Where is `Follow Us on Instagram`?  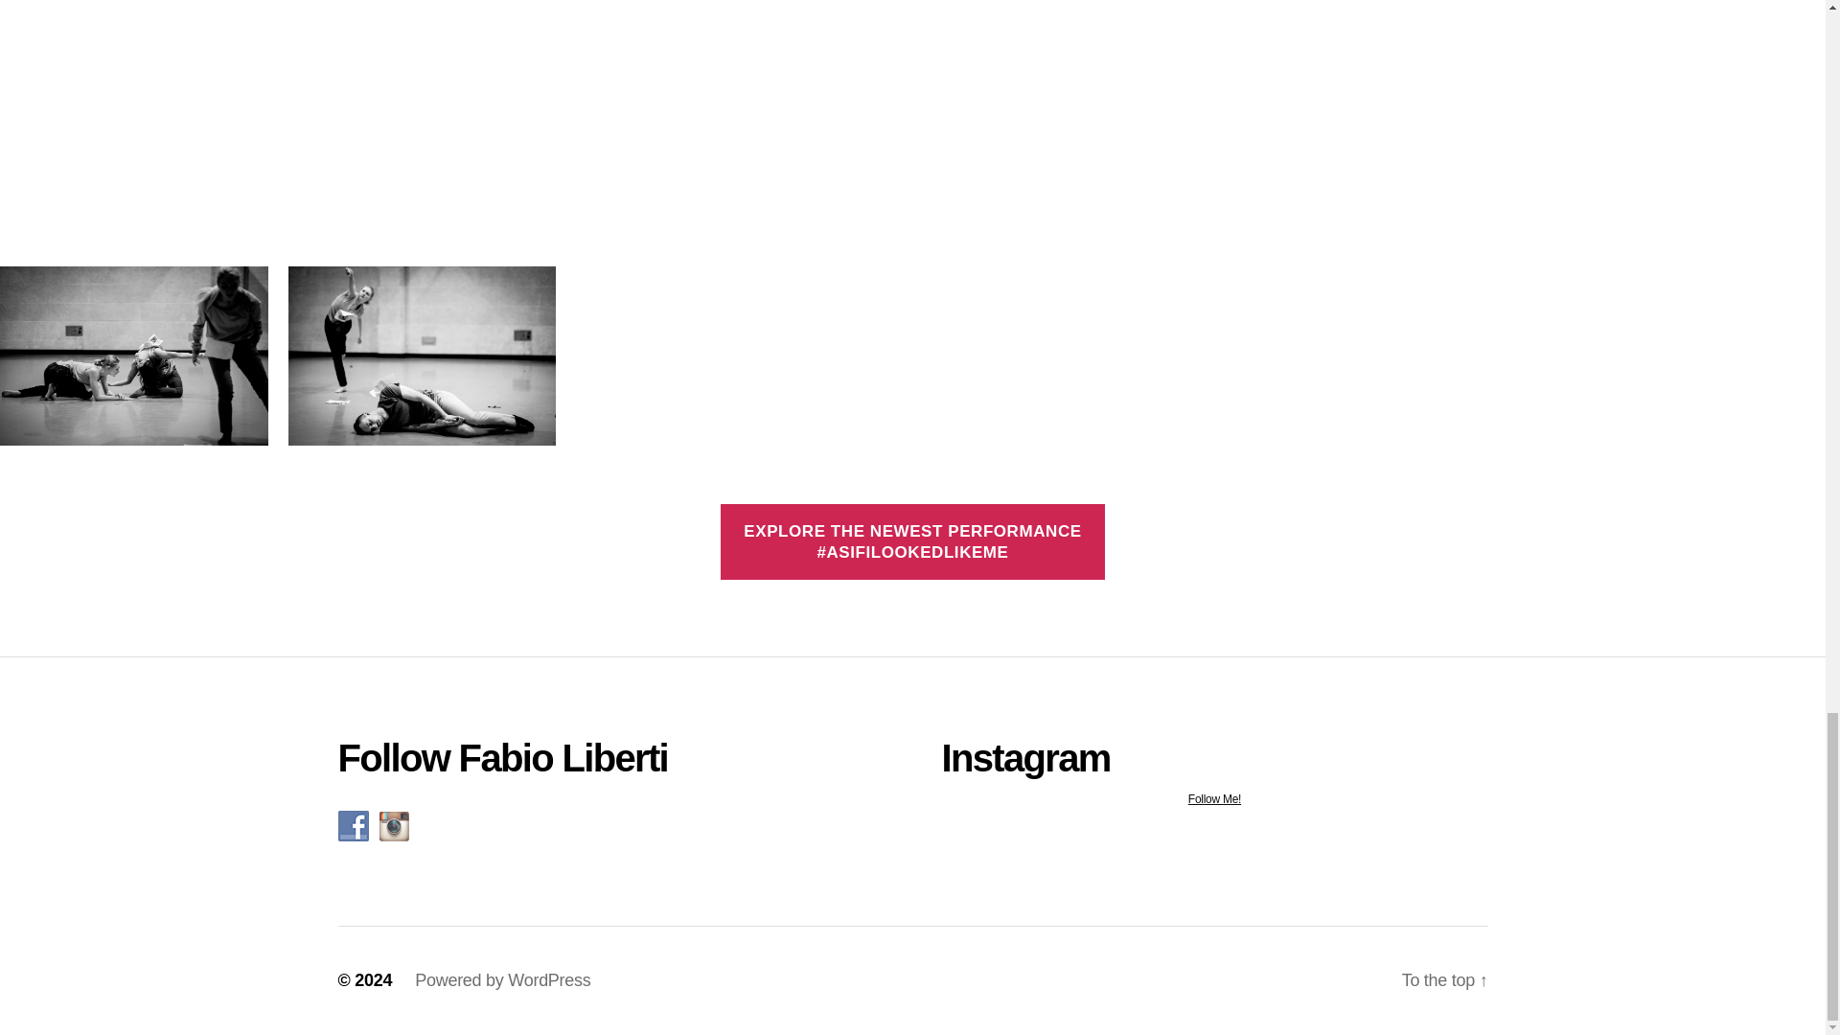
Follow Us on Instagram is located at coordinates (393, 826).